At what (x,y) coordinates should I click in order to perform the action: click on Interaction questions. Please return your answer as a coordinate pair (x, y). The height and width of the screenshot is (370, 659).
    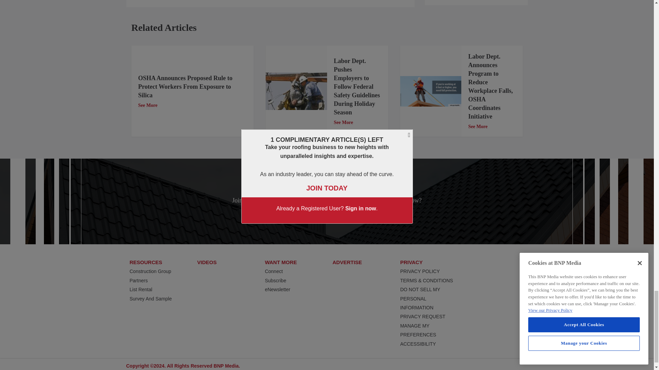
    Looking at the image, I should click on (476, 3).